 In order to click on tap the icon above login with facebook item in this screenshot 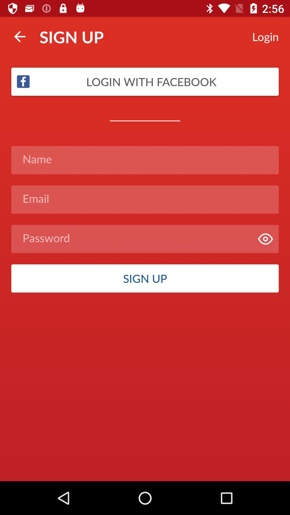, I will do `click(20, 36)`.